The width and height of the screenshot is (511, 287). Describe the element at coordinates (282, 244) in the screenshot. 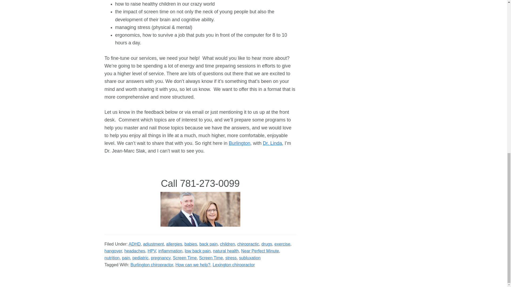

I see `exercise` at that location.